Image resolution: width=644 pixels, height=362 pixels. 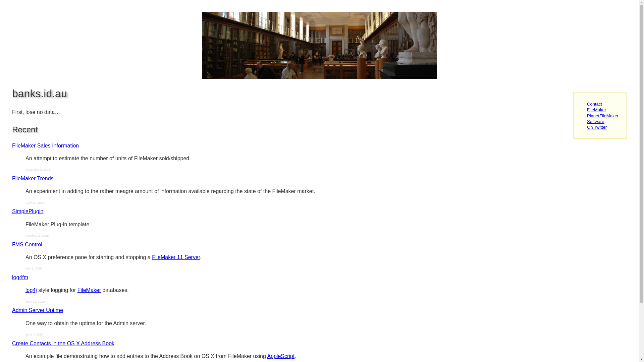 What do you see at coordinates (63, 343) in the screenshot?
I see `Create Contacts in the OS X Address Book` at bounding box center [63, 343].